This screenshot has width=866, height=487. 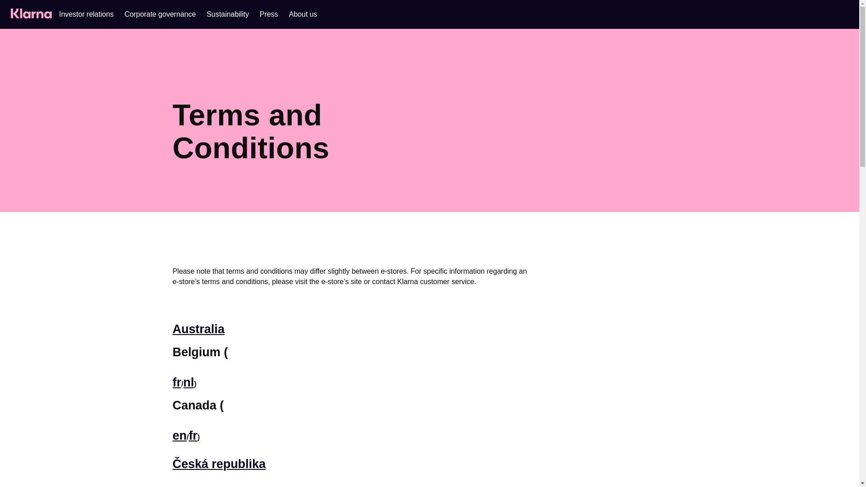 What do you see at coordinates (160, 14) in the screenshot?
I see `Corporate governance` at bounding box center [160, 14].